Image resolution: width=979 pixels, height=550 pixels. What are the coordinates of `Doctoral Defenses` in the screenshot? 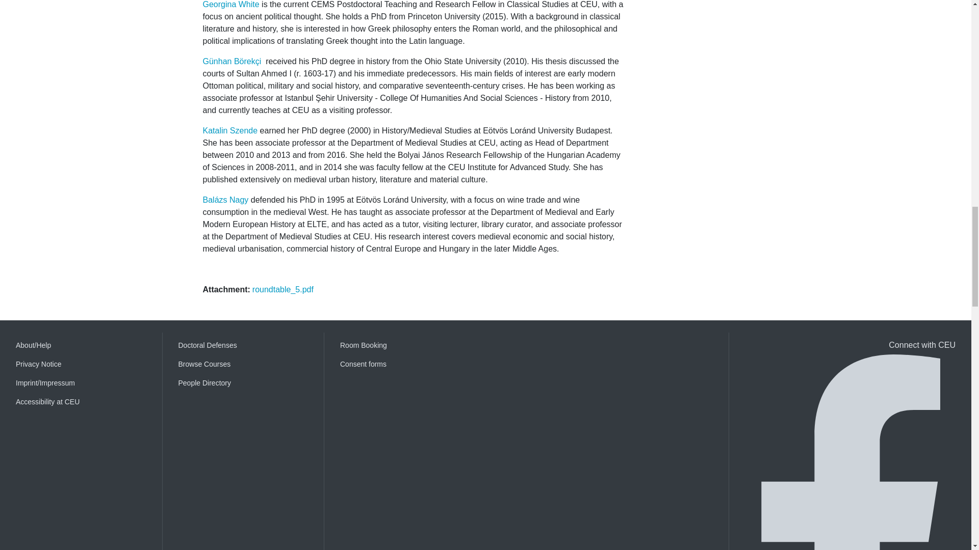 It's located at (243, 345).